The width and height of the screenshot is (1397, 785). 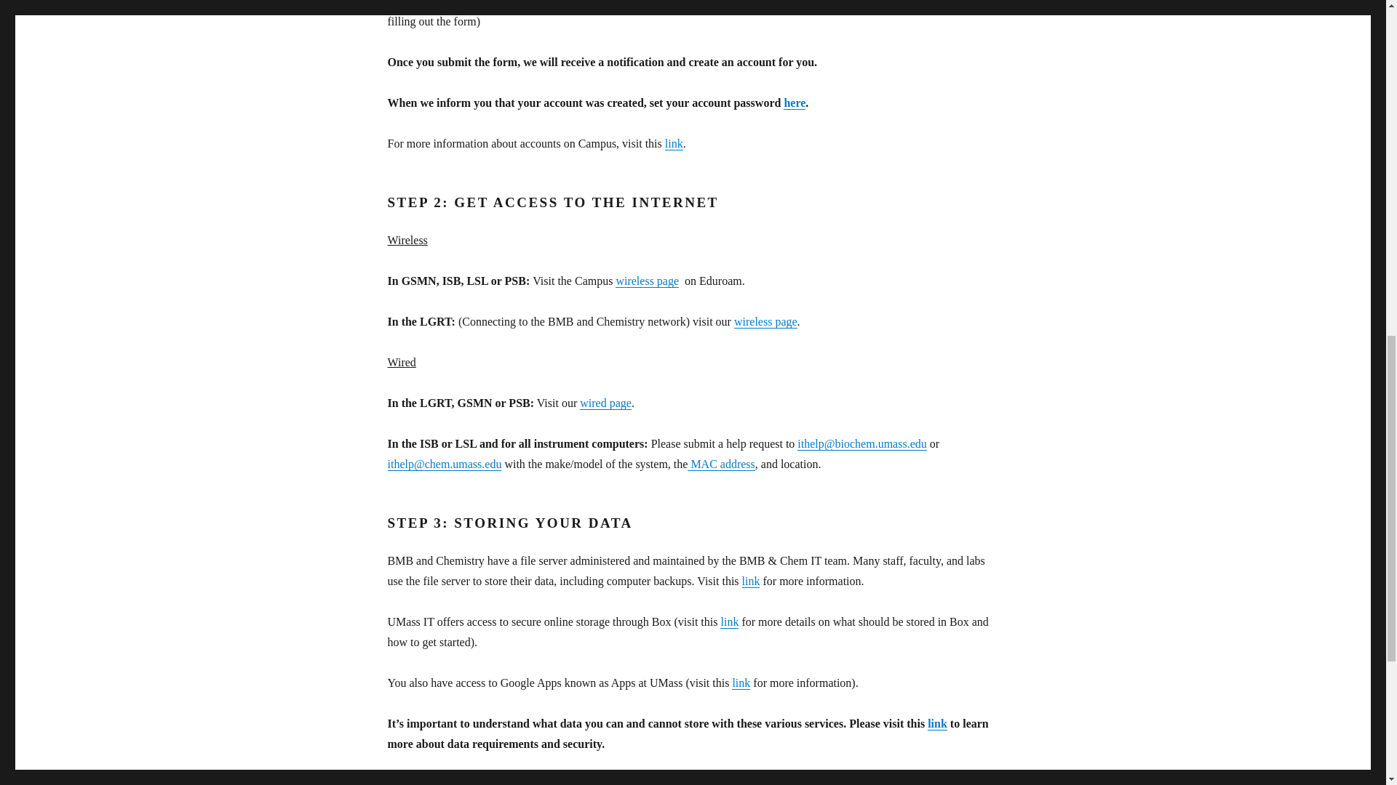 I want to click on MAC address, so click(x=720, y=464).